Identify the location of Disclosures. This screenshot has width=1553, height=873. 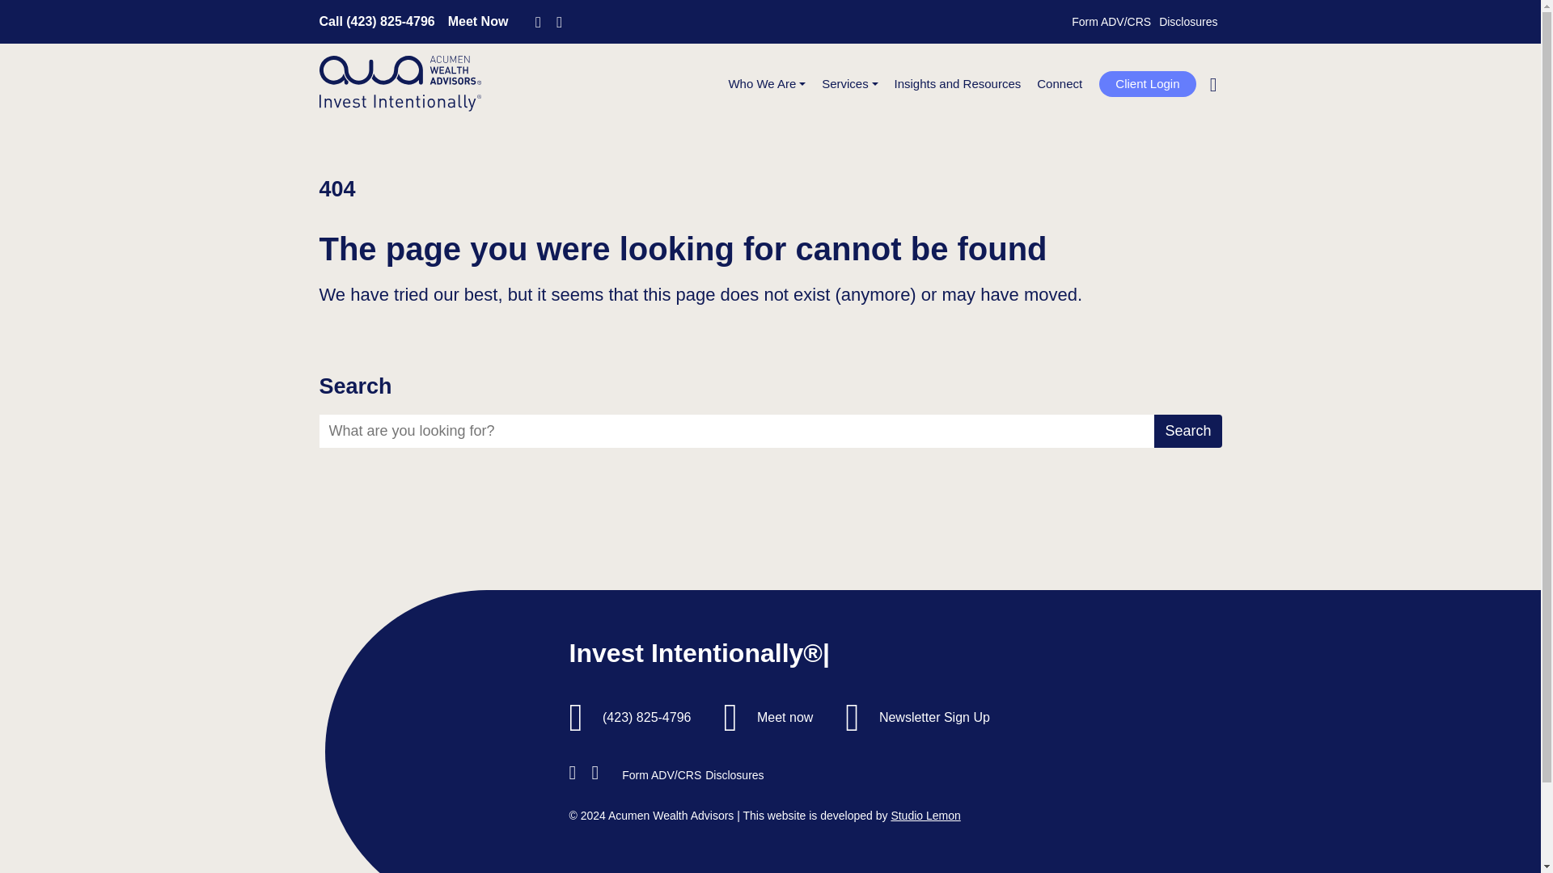
(1187, 22).